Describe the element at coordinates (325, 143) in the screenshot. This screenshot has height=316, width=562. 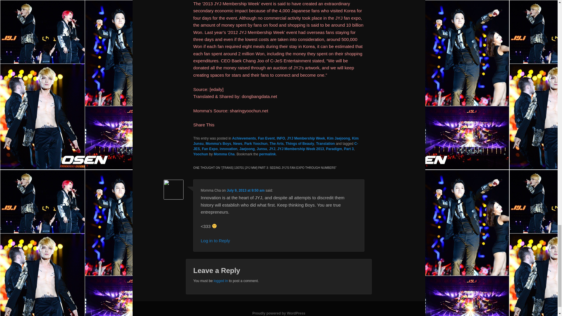
I see `Translation` at that location.